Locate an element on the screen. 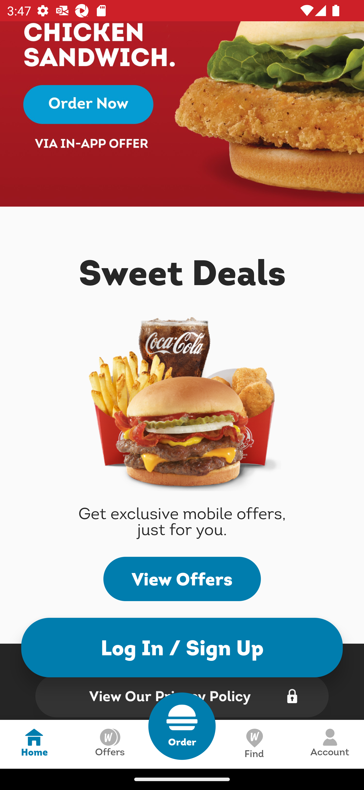  Campaign image is located at coordinates (182, 114).